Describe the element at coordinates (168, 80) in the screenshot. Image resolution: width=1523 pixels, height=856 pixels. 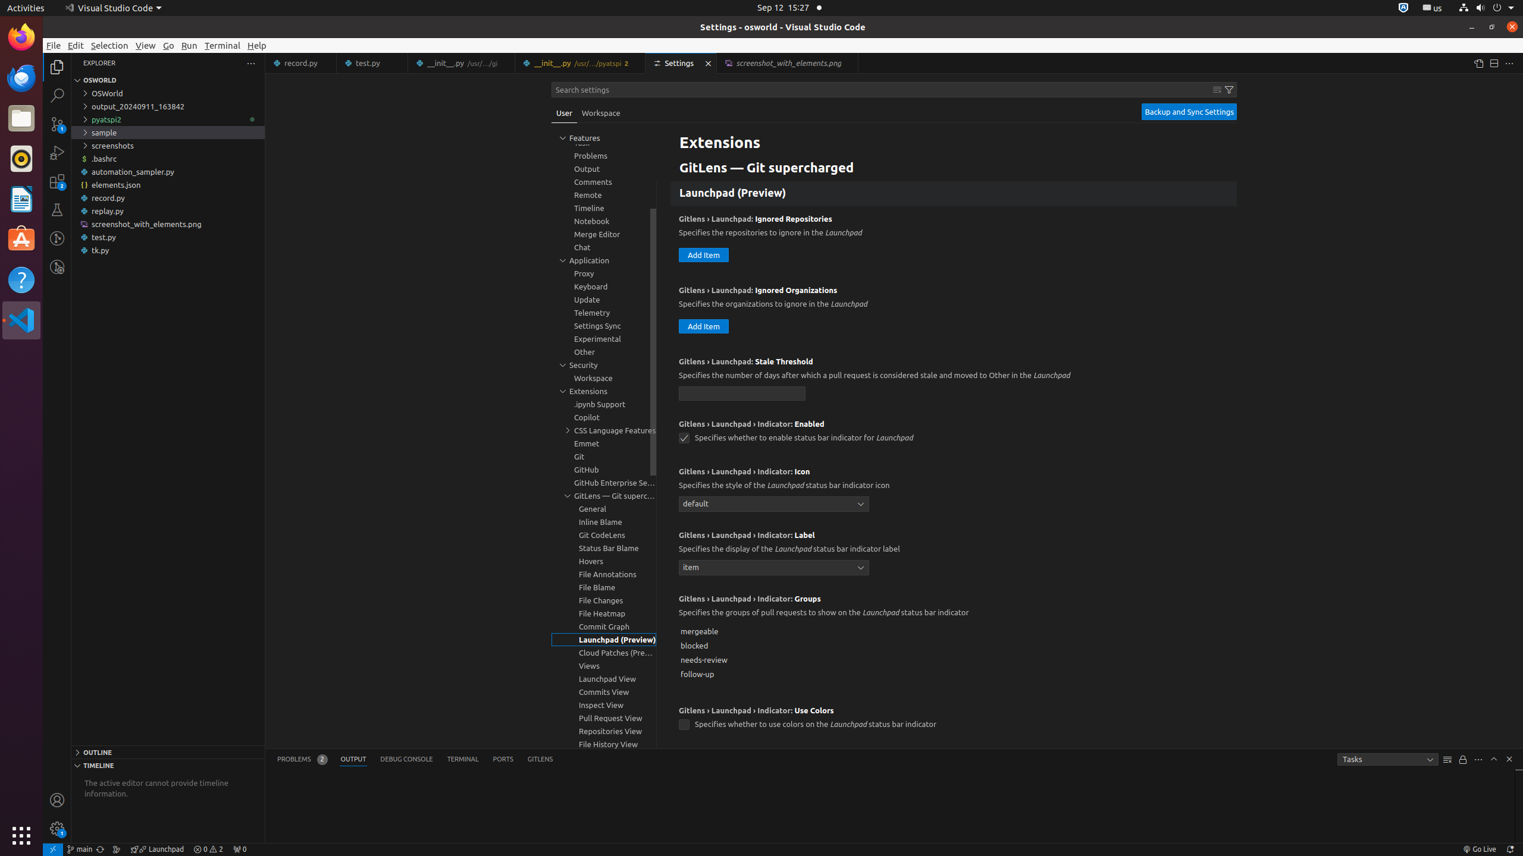
I see `Explorer Section: osworld` at that location.